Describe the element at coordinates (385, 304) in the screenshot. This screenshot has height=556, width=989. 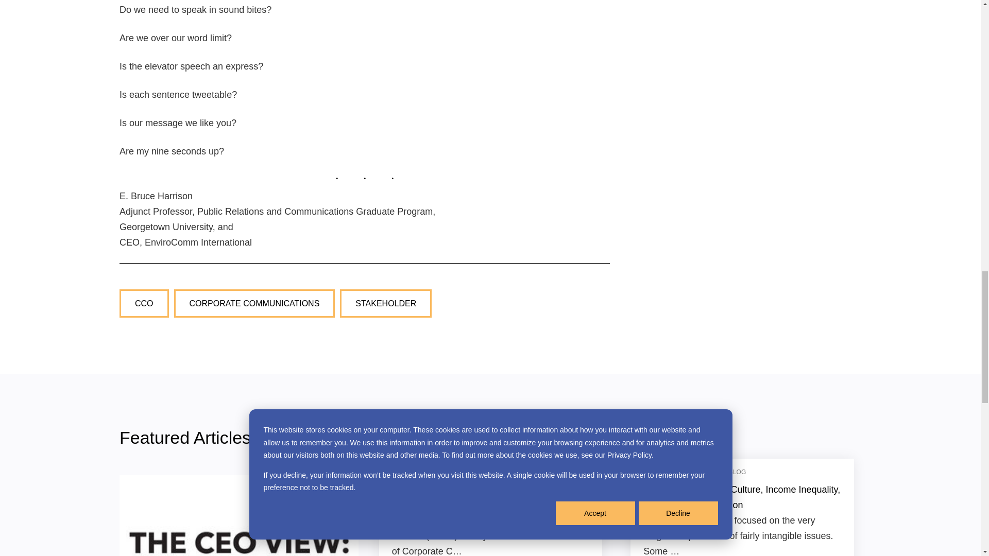
I see `Stakeholder` at that location.